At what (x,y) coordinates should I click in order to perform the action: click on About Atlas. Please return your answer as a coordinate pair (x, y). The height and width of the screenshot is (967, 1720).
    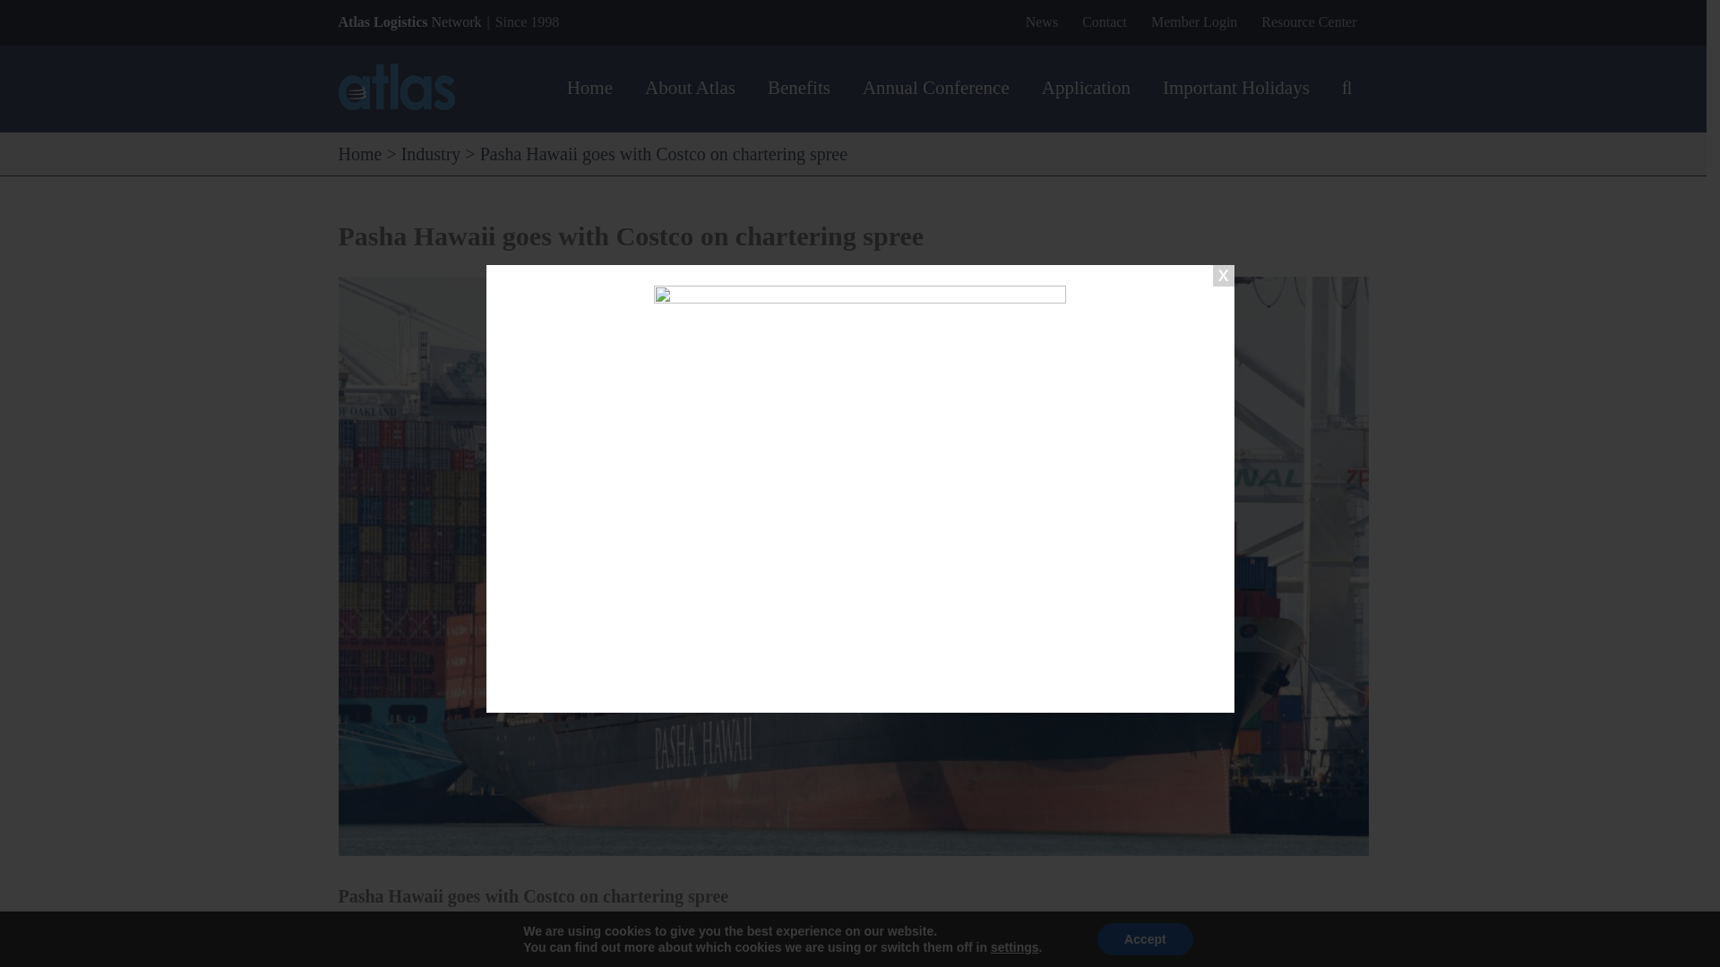
    Looking at the image, I should click on (690, 88).